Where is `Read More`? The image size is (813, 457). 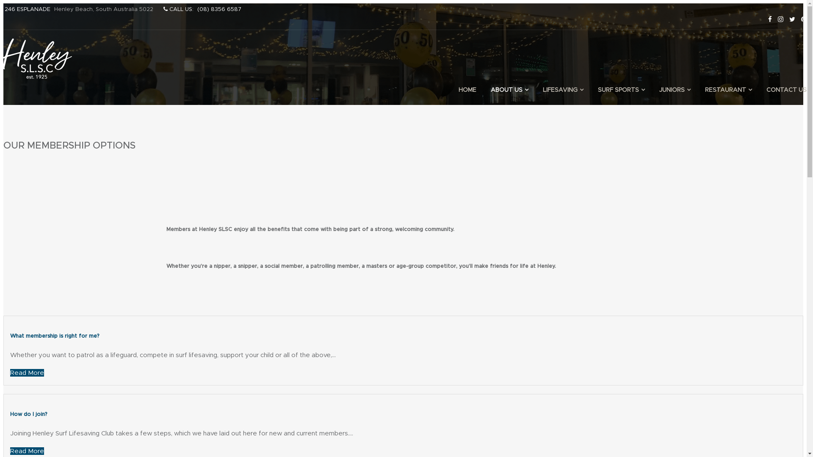
Read More is located at coordinates (27, 451).